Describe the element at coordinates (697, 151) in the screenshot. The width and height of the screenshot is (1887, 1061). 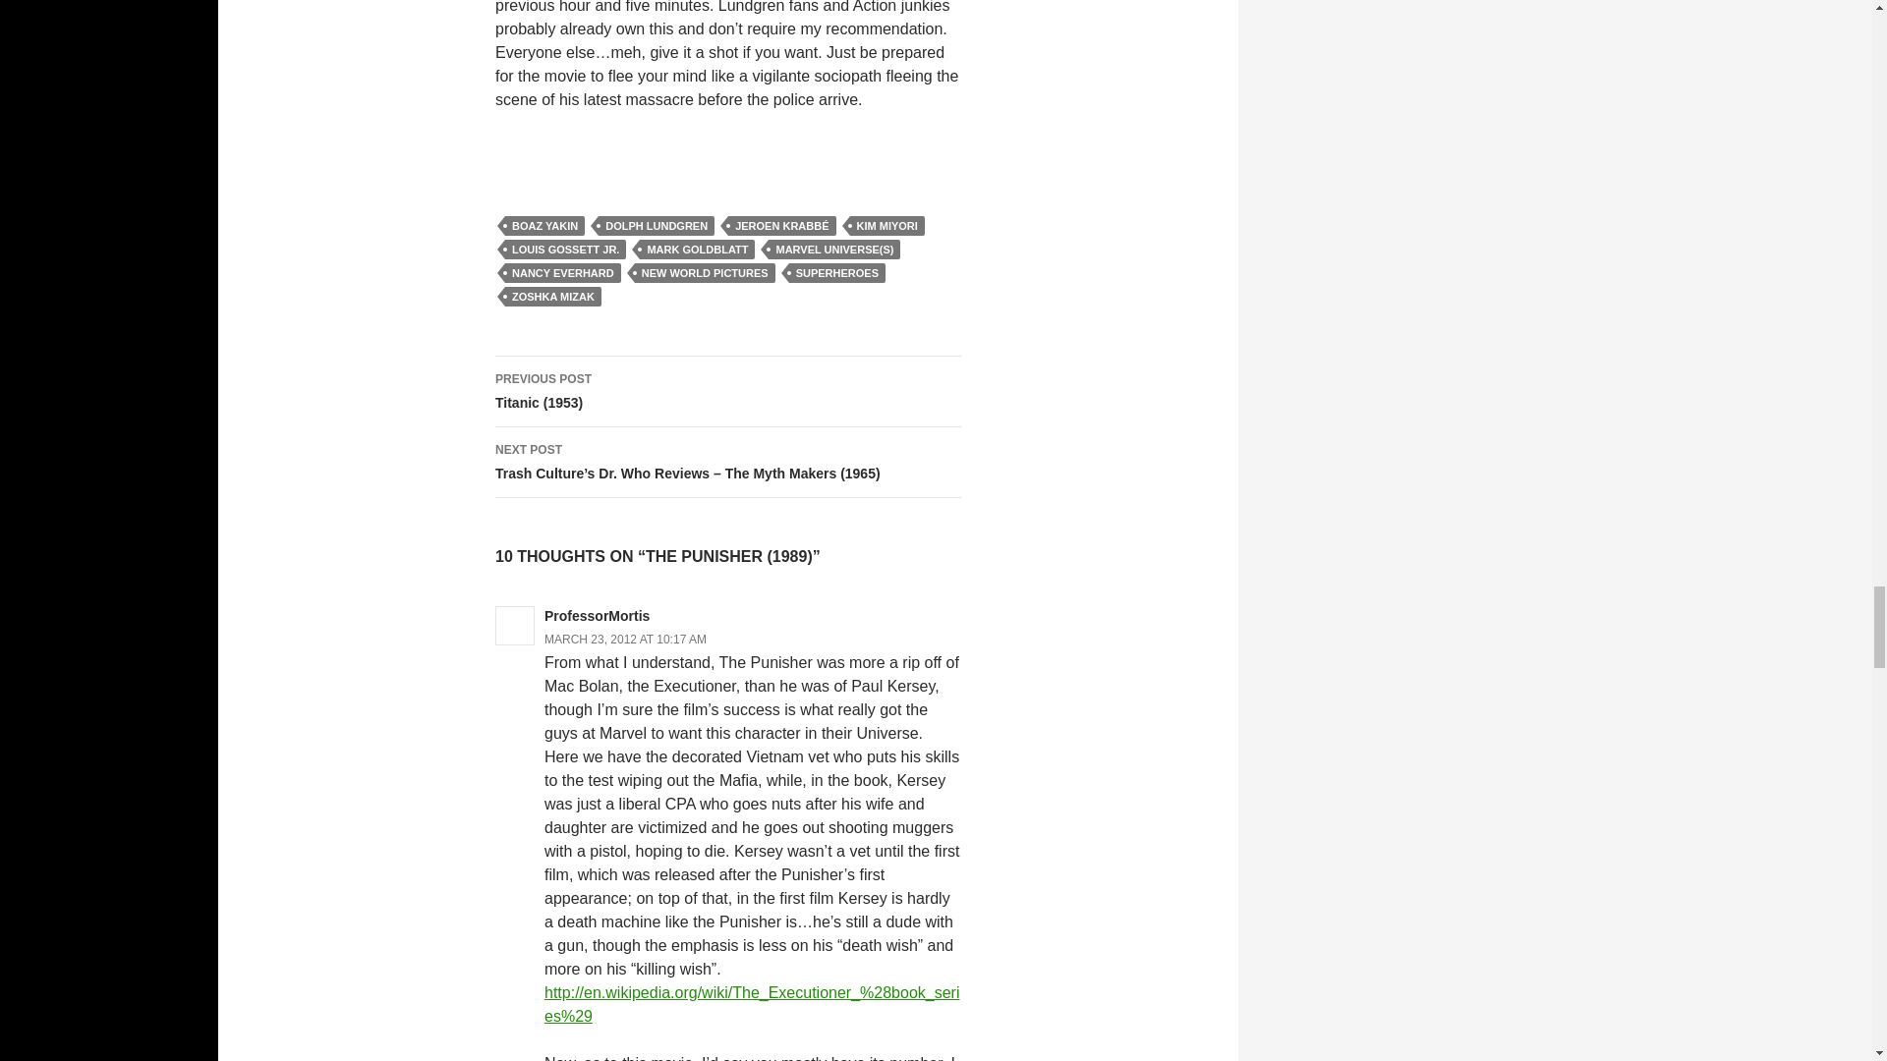
I see `G` at that location.